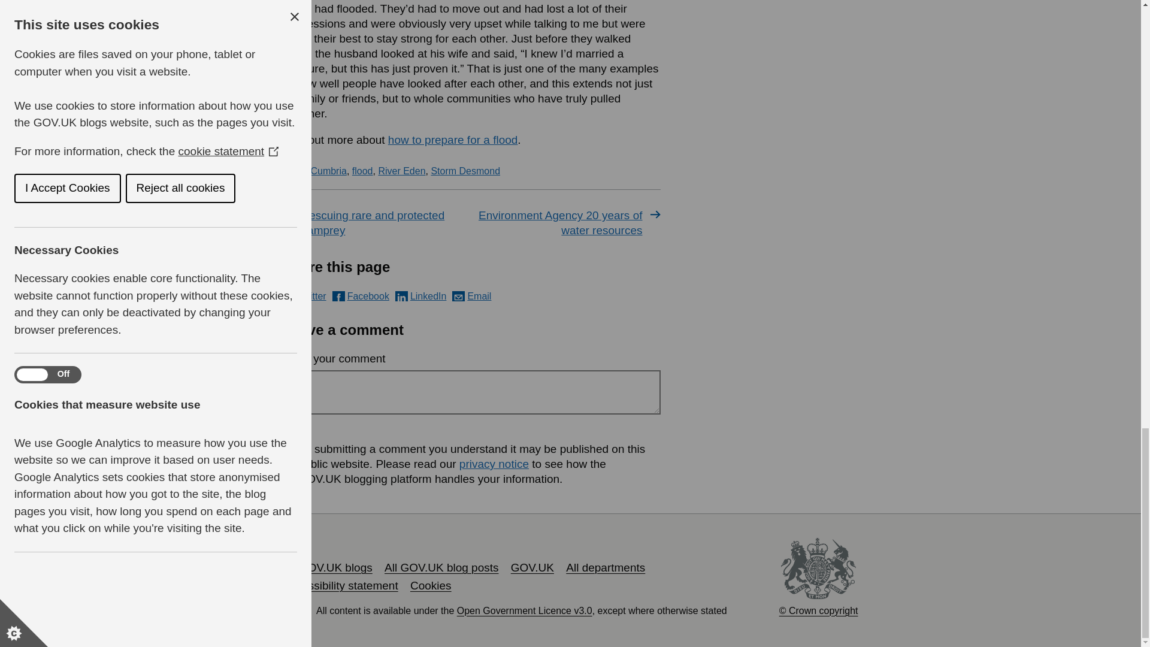  Describe the element at coordinates (465, 170) in the screenshot. I see `Storm Desmond` at that location.